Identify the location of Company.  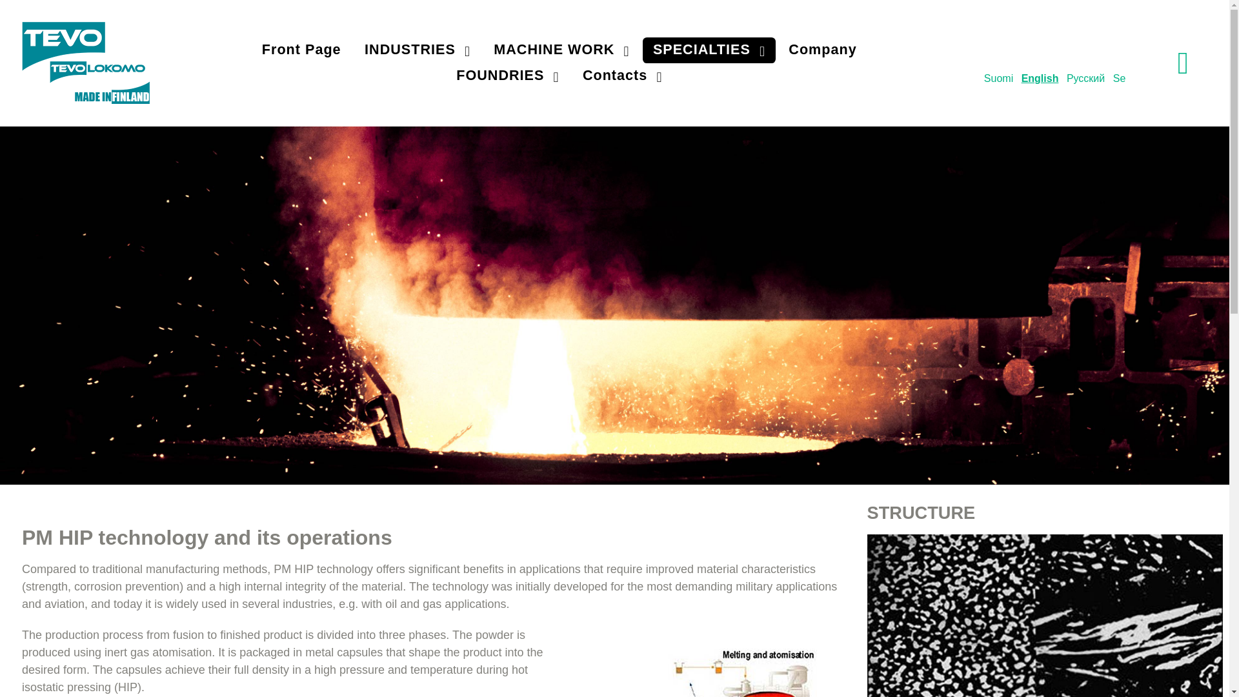
(822, 50).